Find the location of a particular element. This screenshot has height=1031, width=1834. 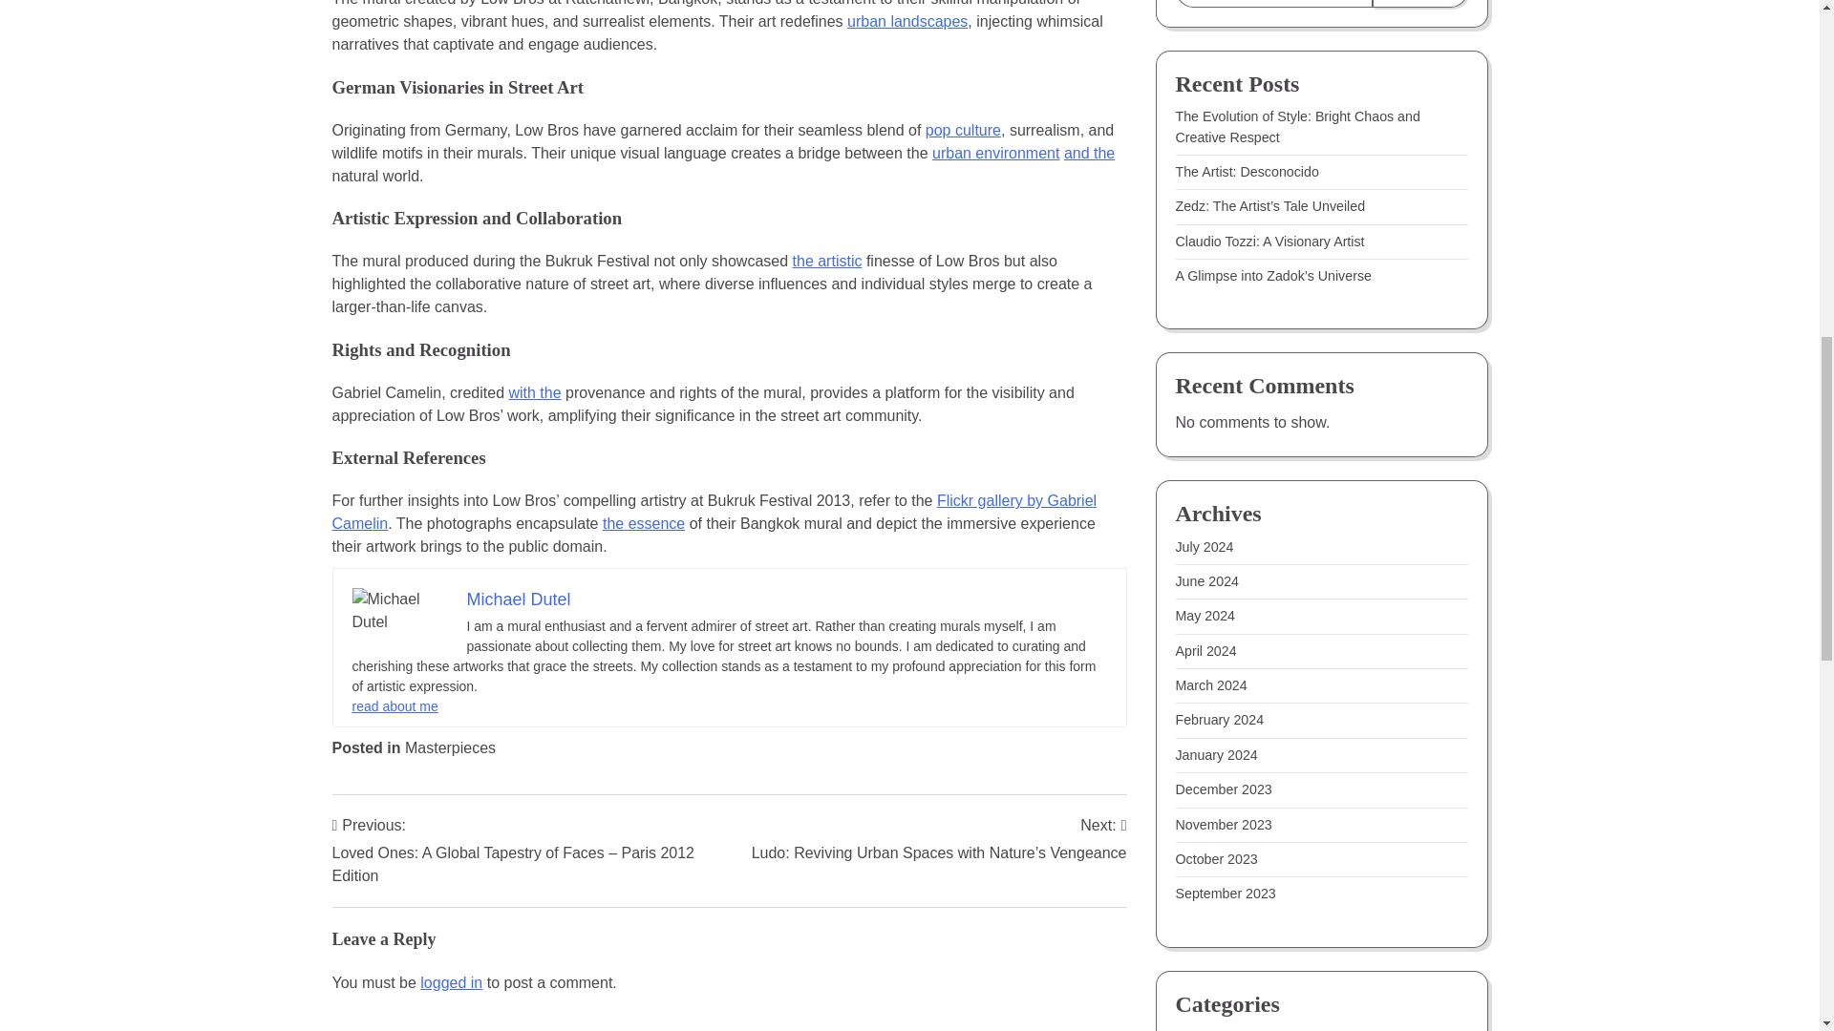

logged in is located at coordinates (451, 981).